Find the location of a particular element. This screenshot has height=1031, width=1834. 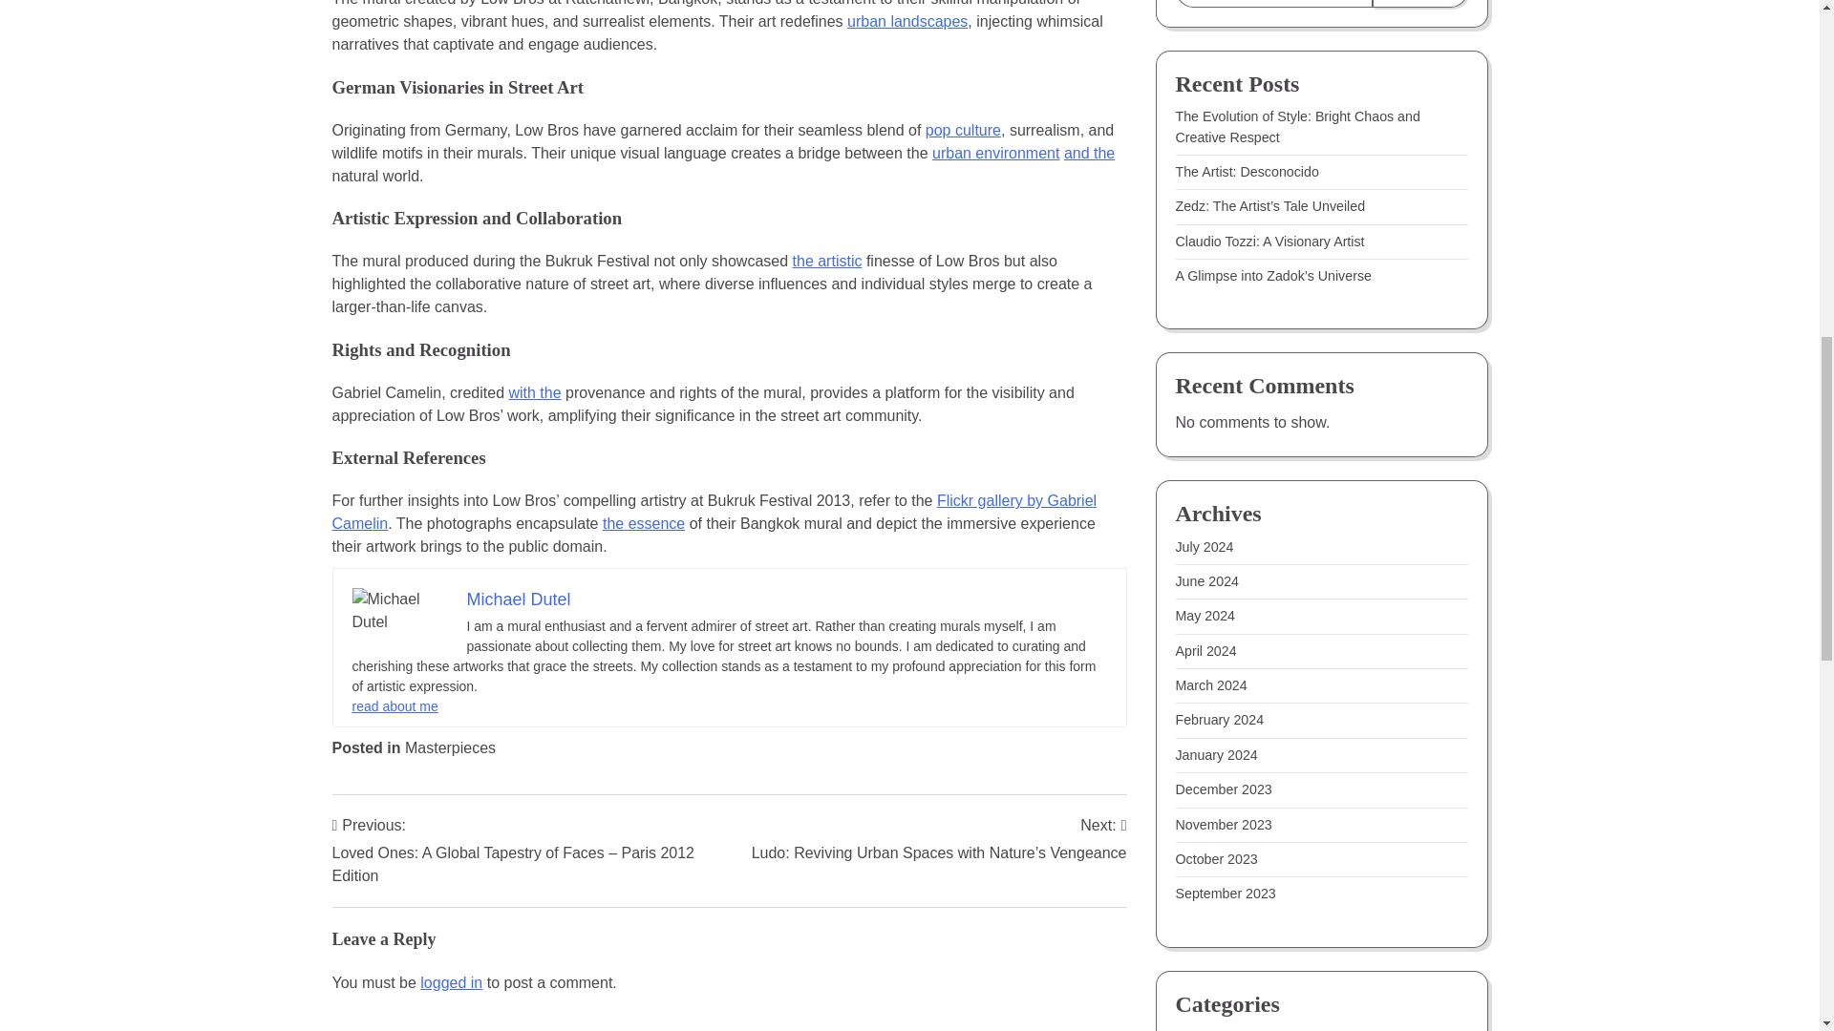

logged in is located at coordinates (451, 981).